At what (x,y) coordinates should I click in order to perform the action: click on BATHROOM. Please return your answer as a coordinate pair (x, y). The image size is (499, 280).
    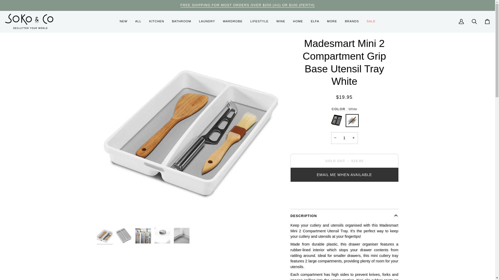
    Looking at the image, I should click on (181, 22).